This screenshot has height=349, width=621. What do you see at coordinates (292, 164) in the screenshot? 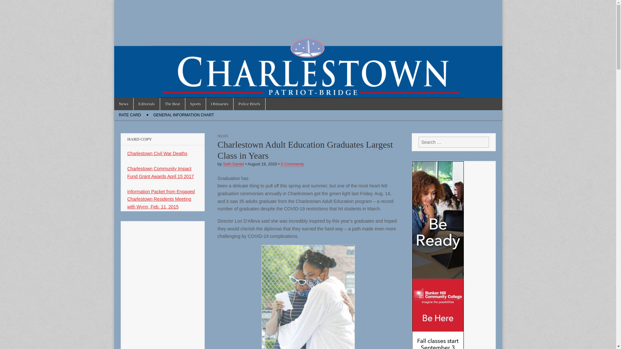
I see `0 Comments` at bounding box center [292, 164].